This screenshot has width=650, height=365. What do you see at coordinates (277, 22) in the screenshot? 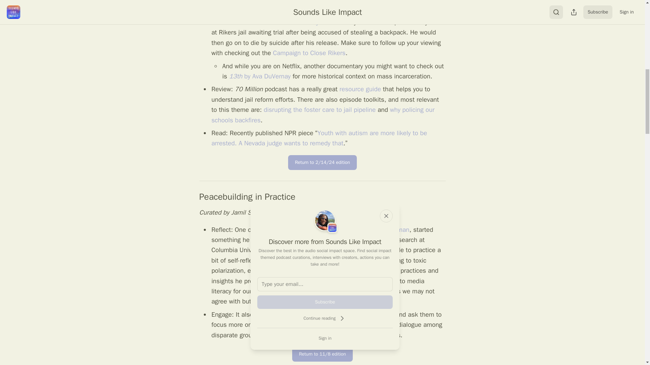
I see `TIME: The Kalief Browder Story` at bounding box center [277, 22].